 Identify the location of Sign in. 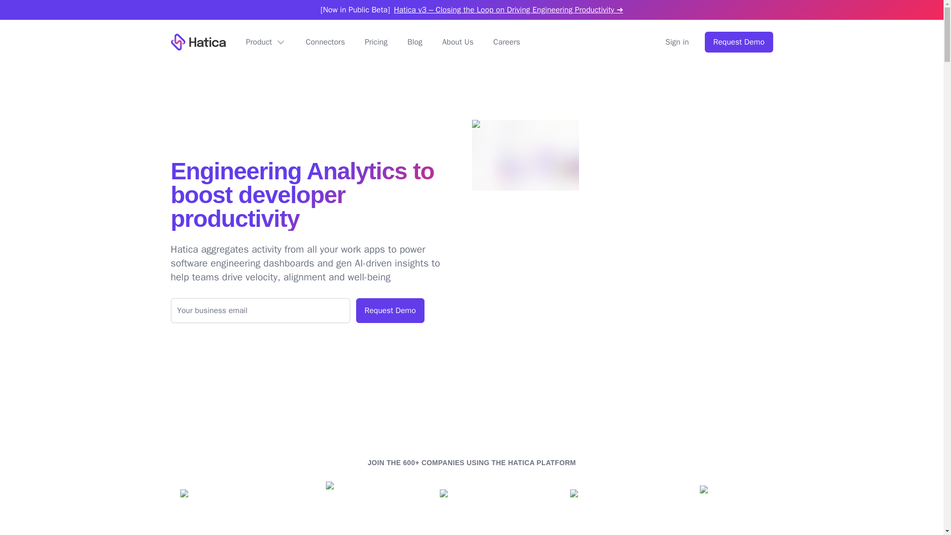
(677, 42).